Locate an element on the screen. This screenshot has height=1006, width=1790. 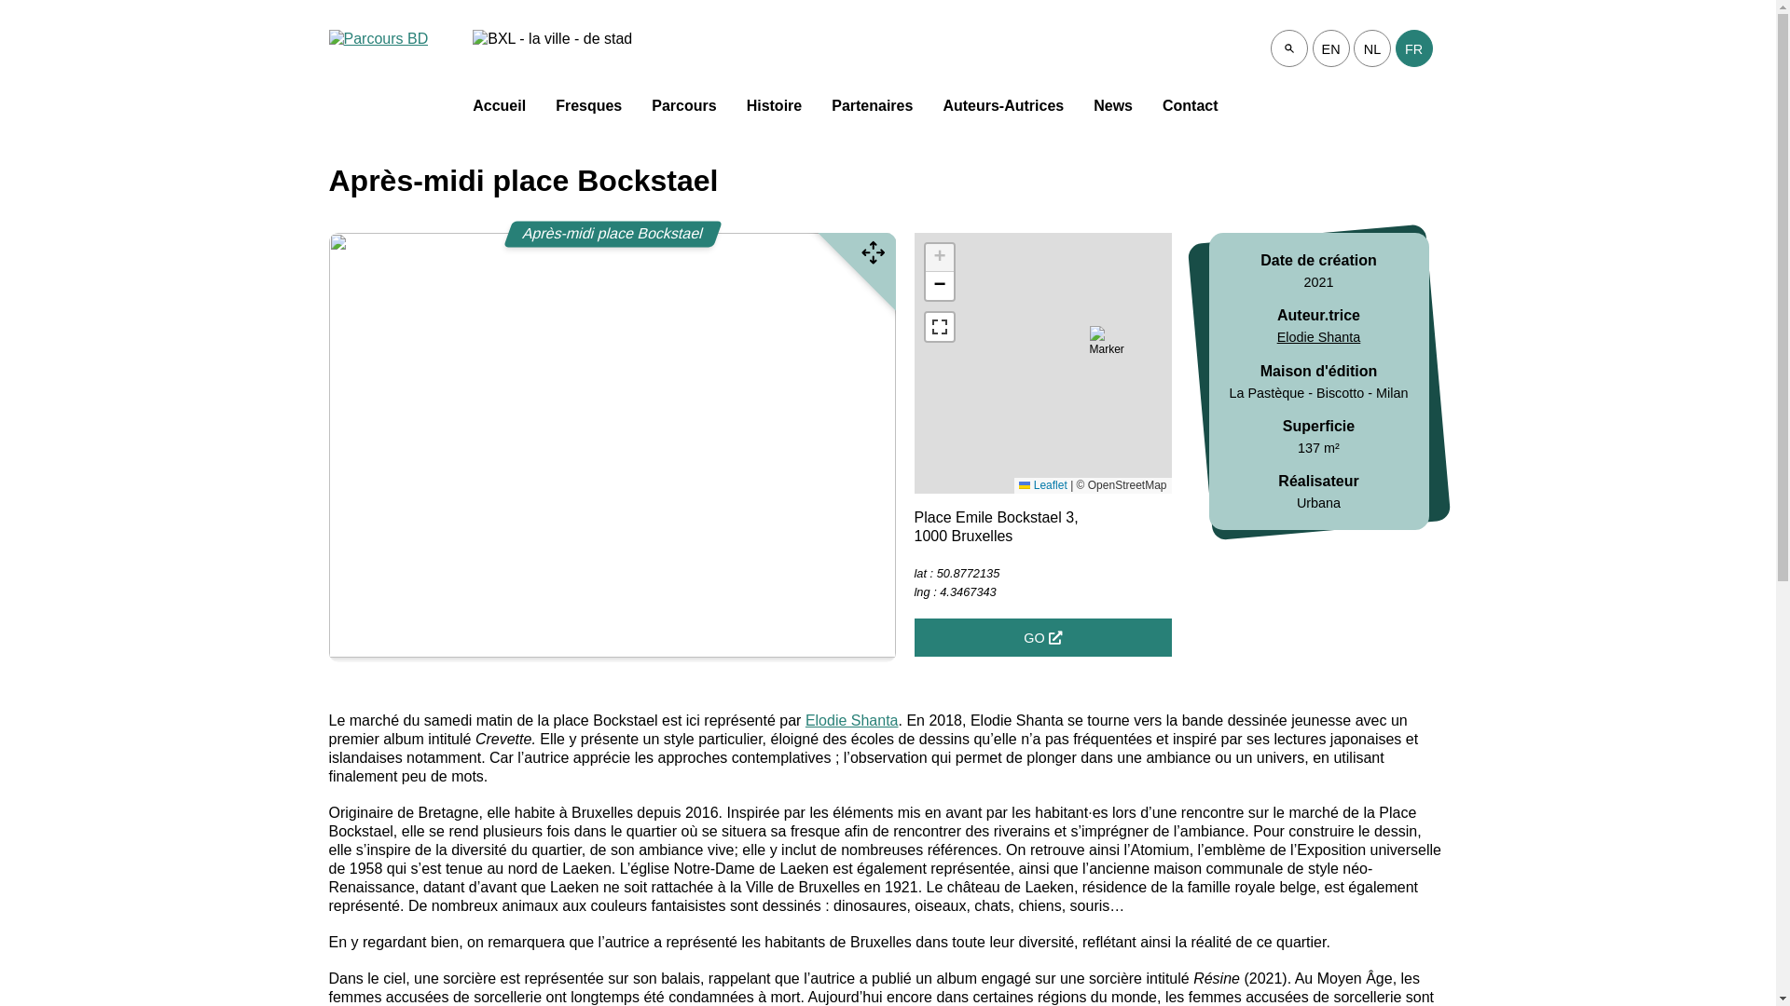
Auteurs-Autrices is located at coordinates (1003, 116).